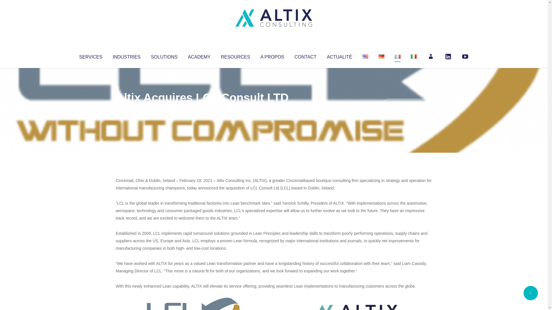 The width and height of the screenshot is (552, 310). I want to click on Articles par Altix, so click(126, 109).